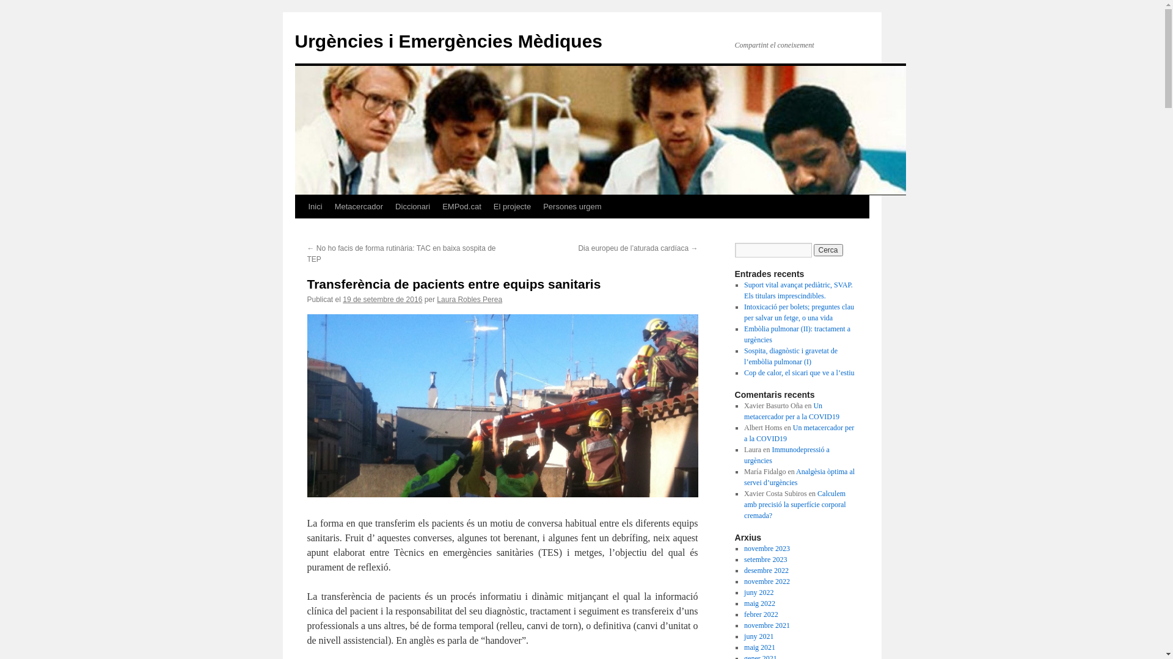  Describe the element at coordinates (799, 433) in the screenshot. I see `Un metacercador per a la COVID19` at that location.